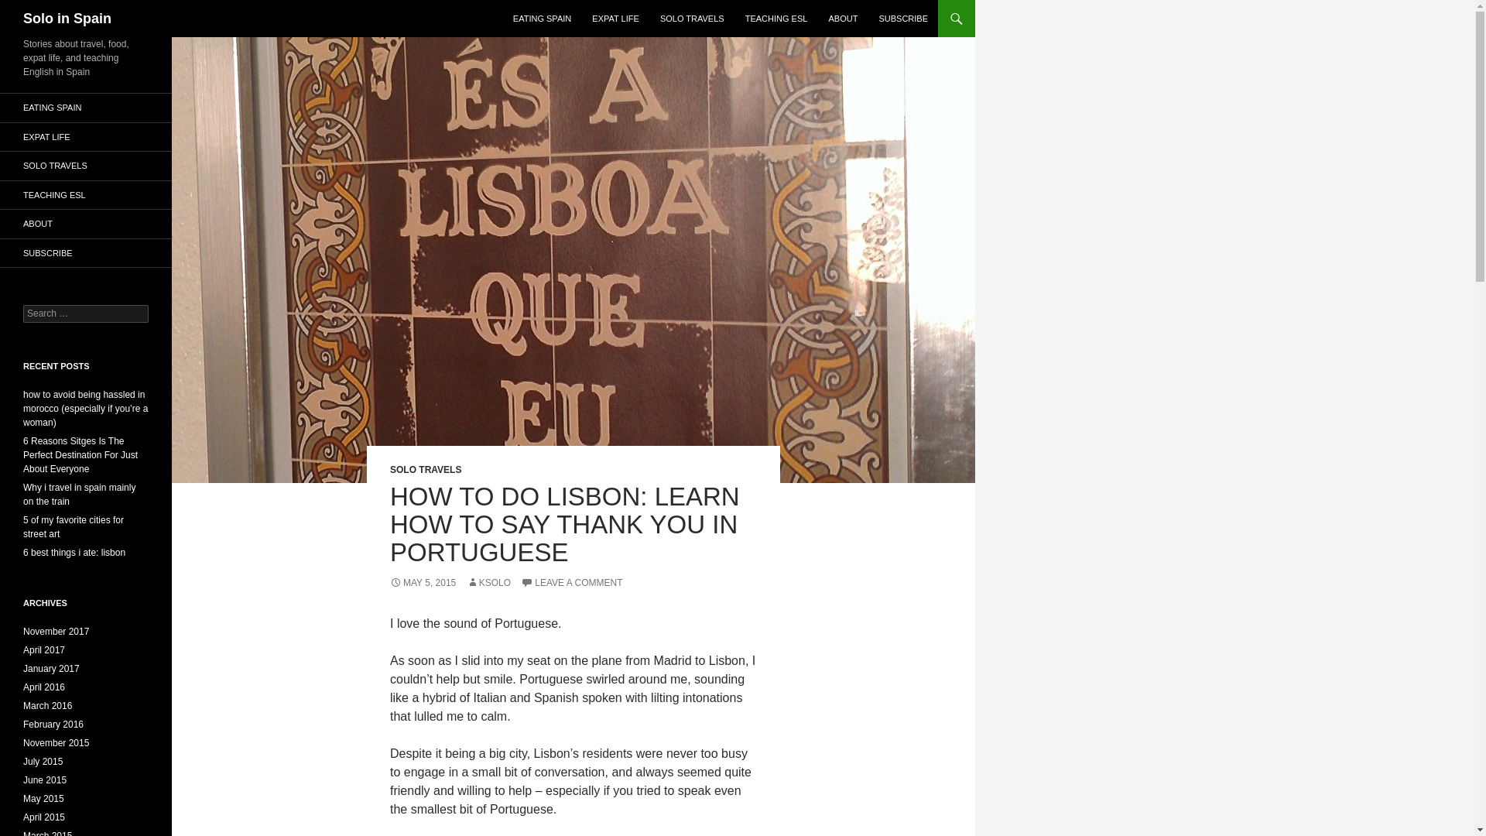 Image resolution: width=1486 pixels, height=836 pixels. I want to click on KSOLO, so click(488, 583).